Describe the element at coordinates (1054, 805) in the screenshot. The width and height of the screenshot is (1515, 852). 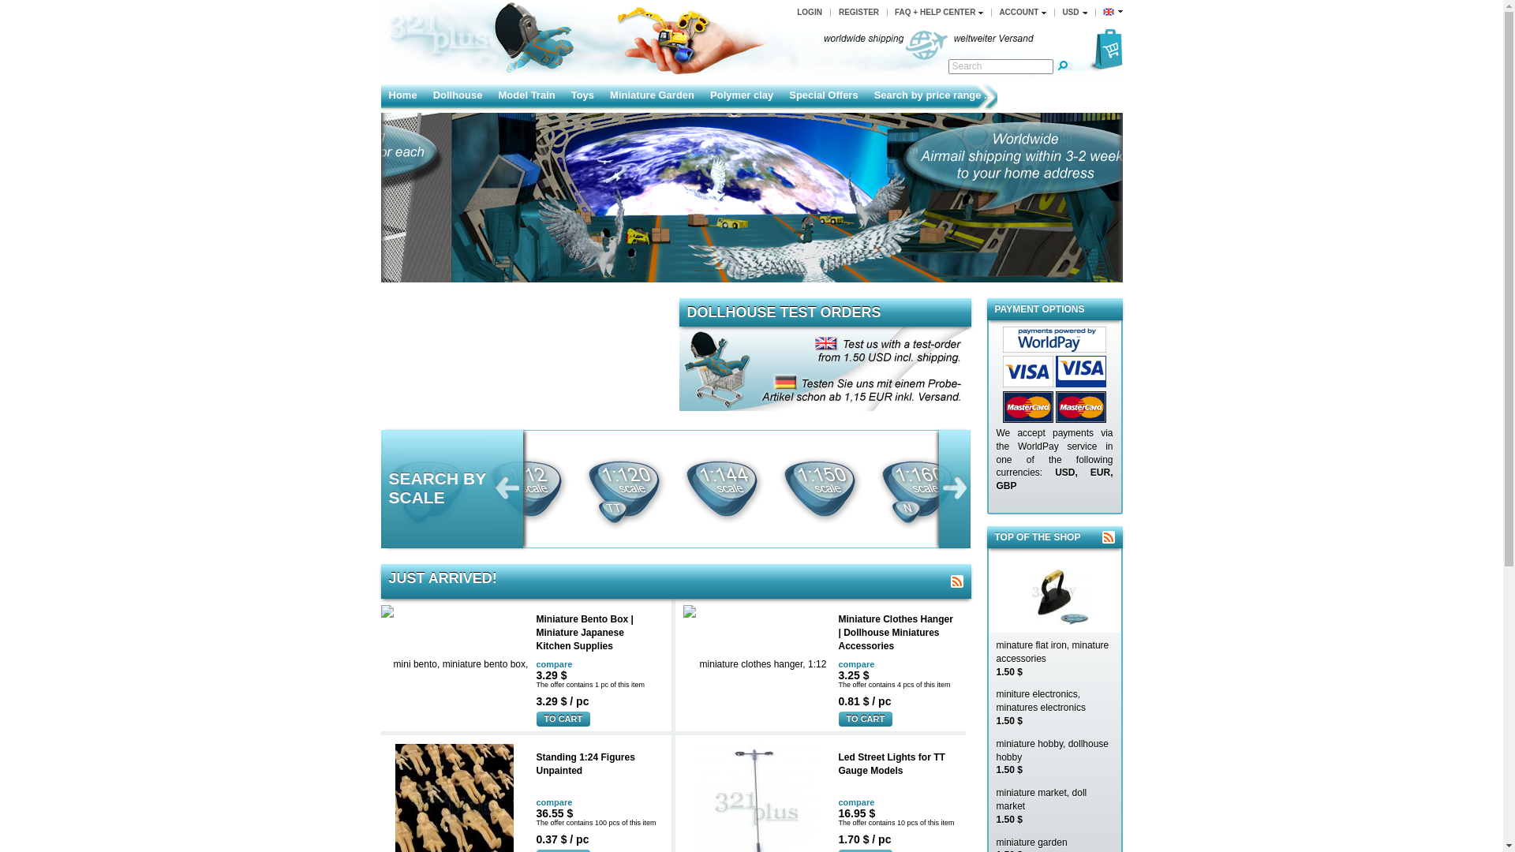
I see `miniature market, doll market
1.50 $` at that location.